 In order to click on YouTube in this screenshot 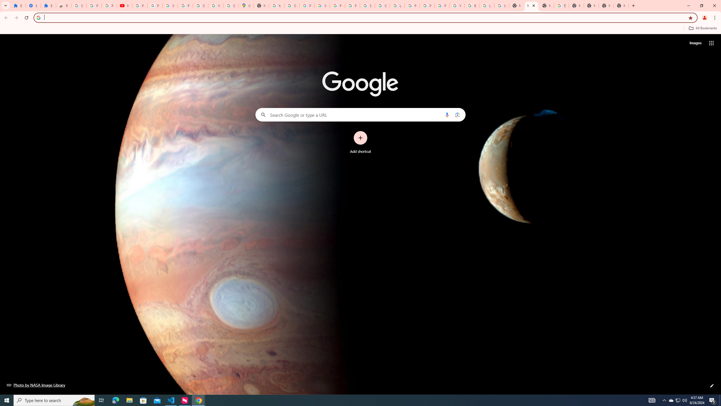, I will do `click(457, 6)`.